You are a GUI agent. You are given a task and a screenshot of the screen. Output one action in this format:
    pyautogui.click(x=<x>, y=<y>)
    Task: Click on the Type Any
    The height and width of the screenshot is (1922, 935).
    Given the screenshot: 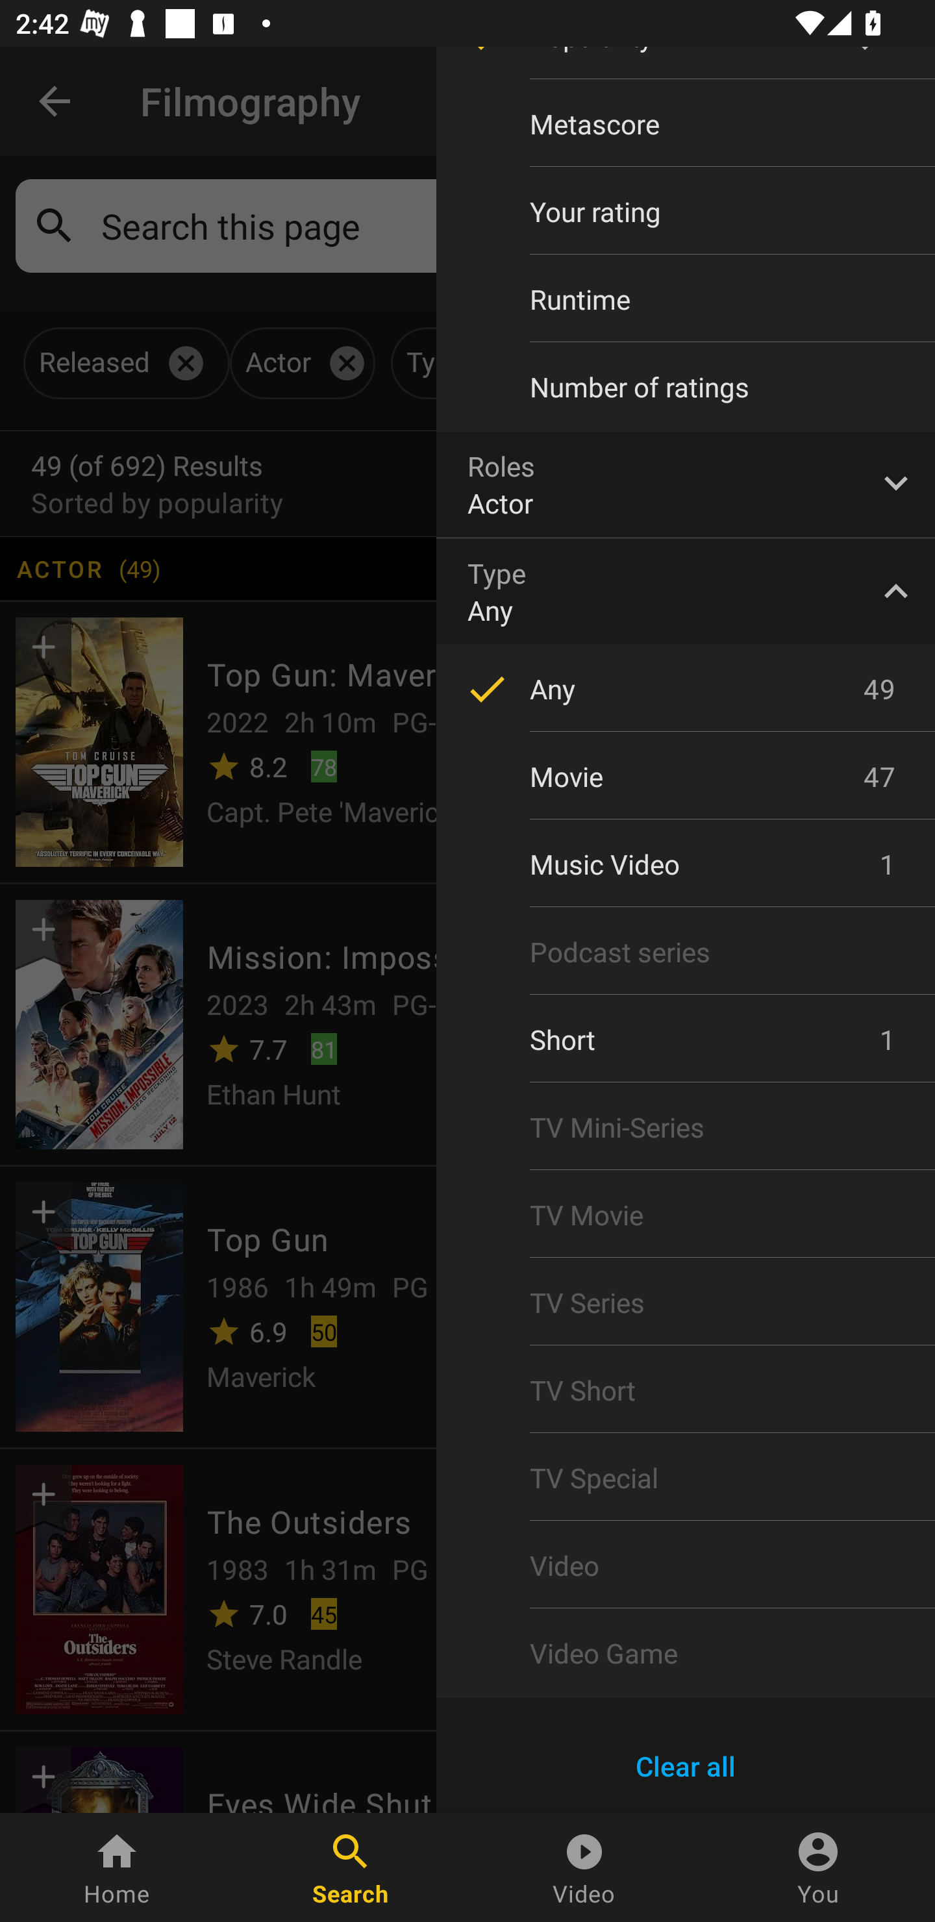 What is the action you would take?
    pyautogui.click(x=686, y=591)
    